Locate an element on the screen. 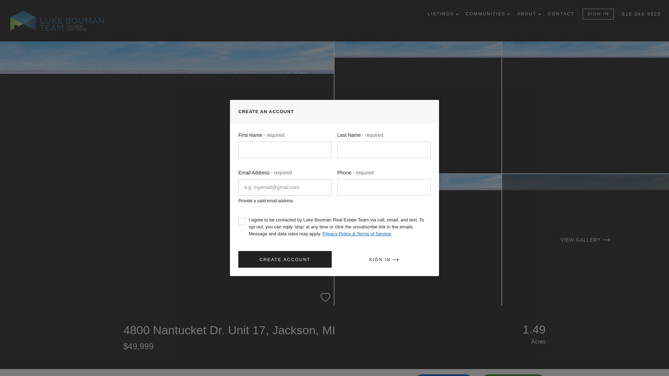 This screenshot has width=669, height=376. ABOUT DROPDOWN ARROW is located at coordinates (529, 14).